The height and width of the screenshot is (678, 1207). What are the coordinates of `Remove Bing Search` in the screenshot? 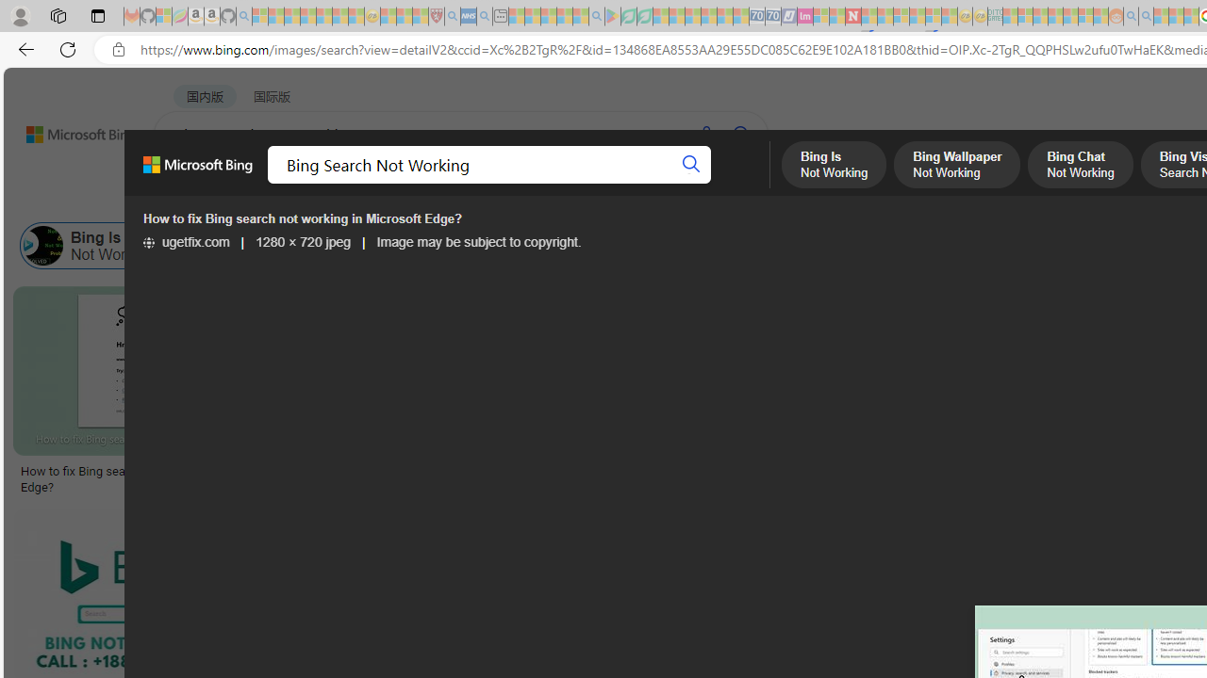 It's located at (766, 245).